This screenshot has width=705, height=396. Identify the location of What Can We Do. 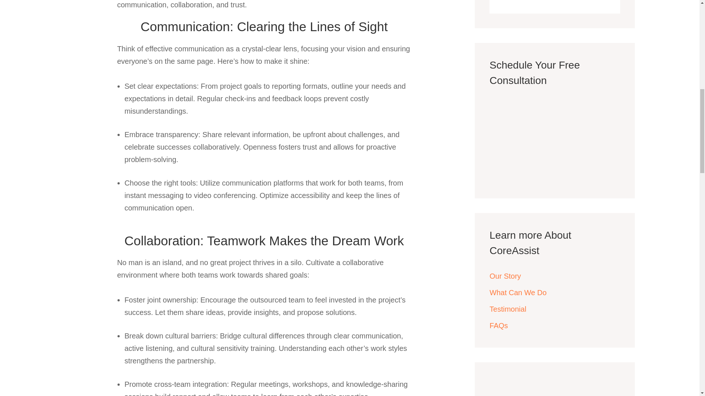
(518, 293).